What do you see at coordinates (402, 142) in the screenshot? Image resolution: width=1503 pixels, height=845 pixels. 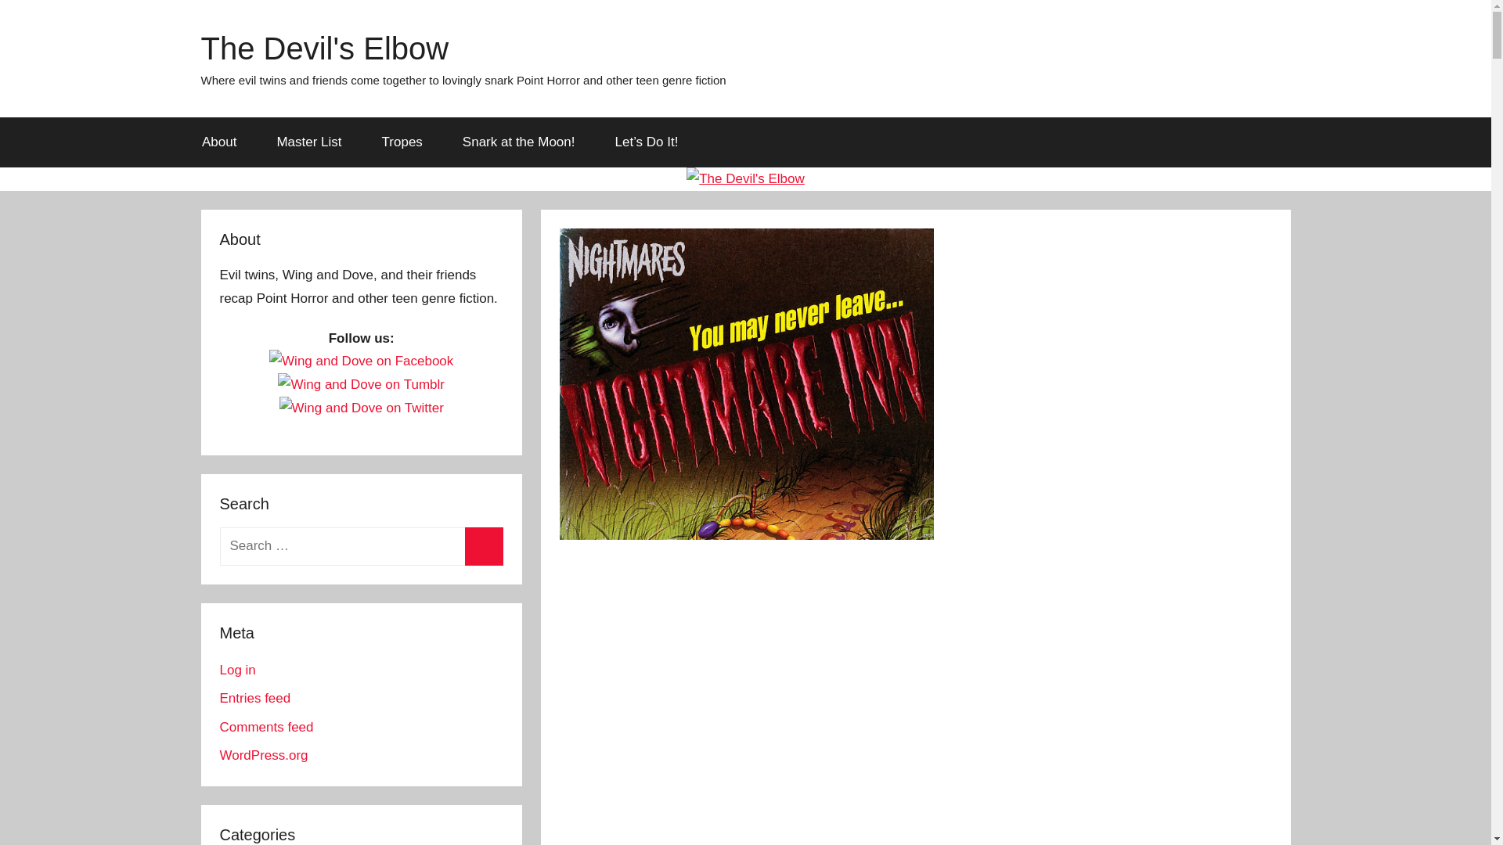 I see `Tropes` at bounding box center [402, 142].